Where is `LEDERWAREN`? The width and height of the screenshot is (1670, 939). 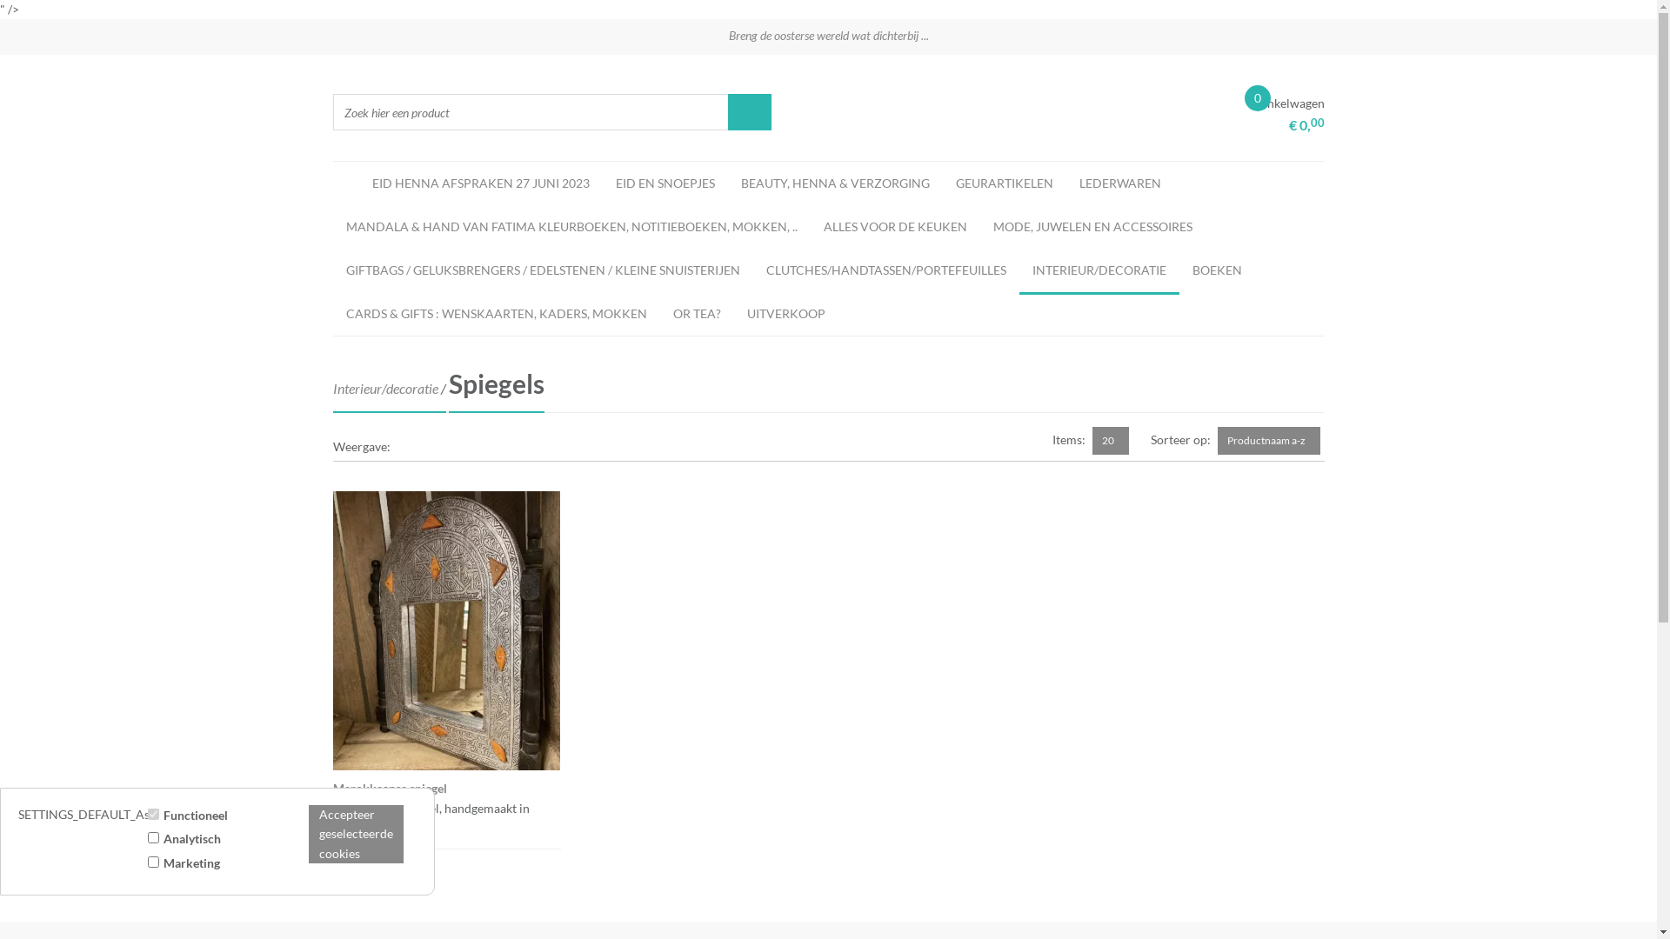
LEDERWAREN is located at coordinates (1120, 183).